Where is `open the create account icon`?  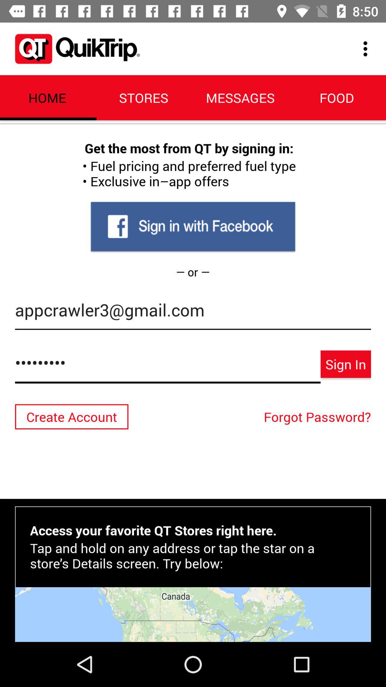 open the create account icon is located at coordinates (71, 416).